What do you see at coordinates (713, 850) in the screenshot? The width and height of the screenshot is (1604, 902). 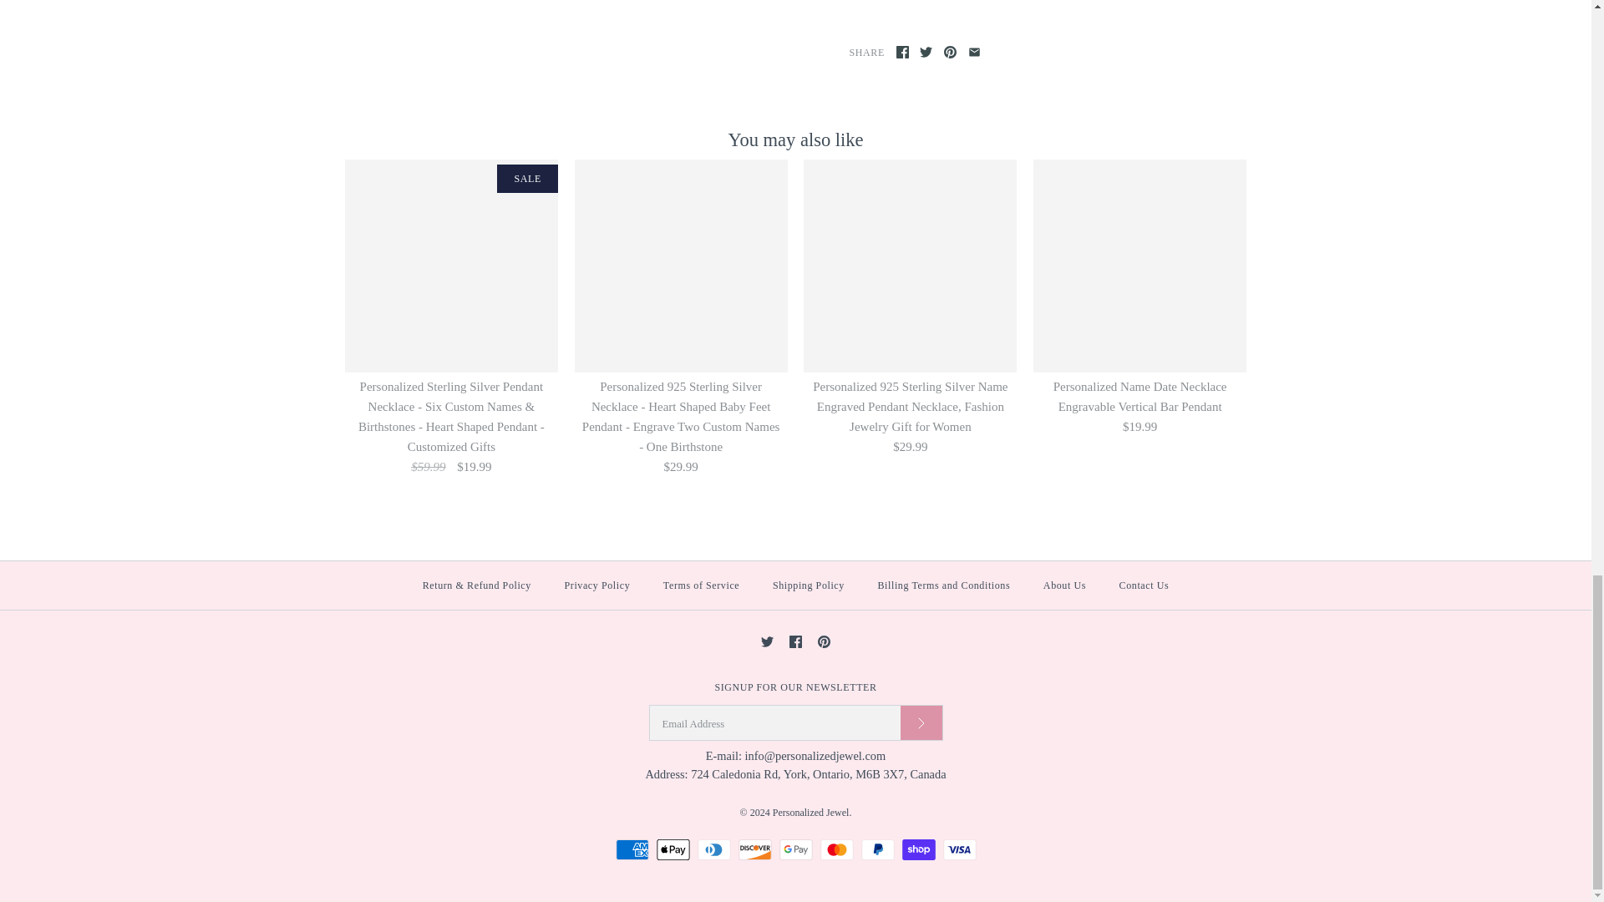 I see `Diners Club` at bounding box center [713, 850].